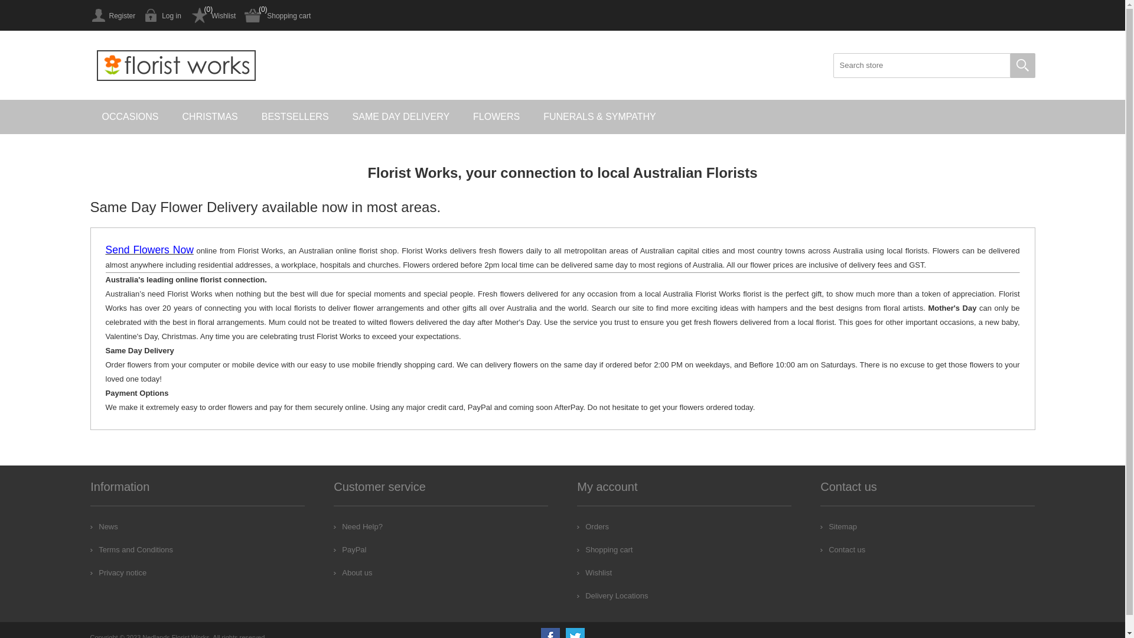 Image resolution: width=1134 pixels, height=638 pixels. I want to click on Register, so click(112, 15).